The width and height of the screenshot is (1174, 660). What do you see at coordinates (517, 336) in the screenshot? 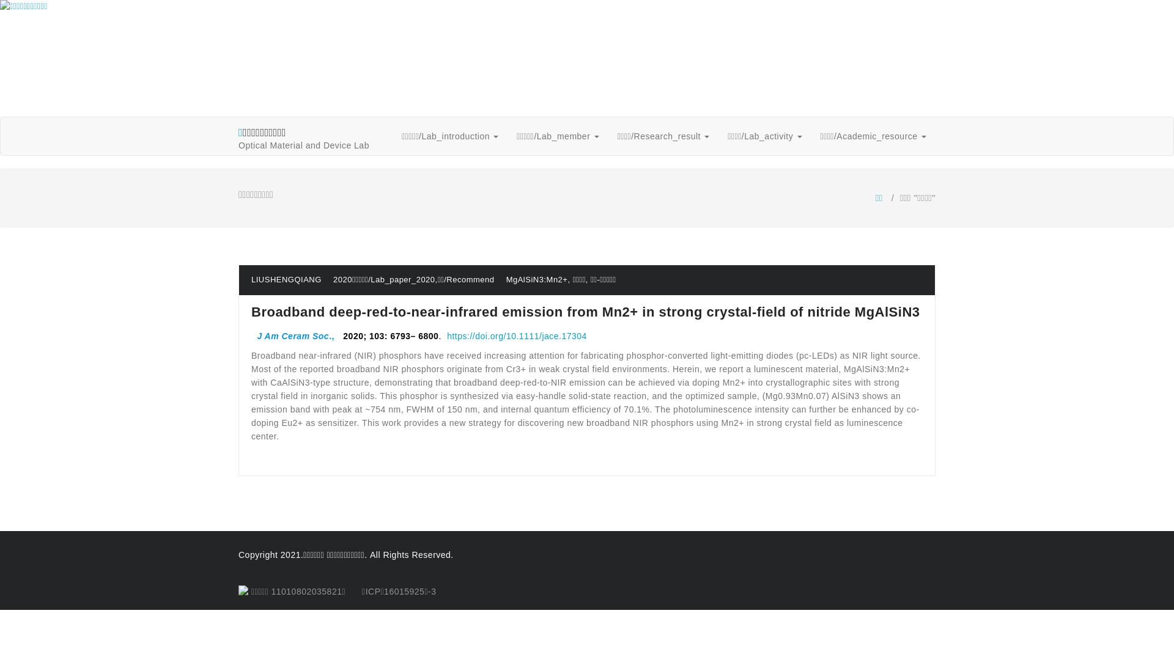
I see `https://doi.org/10.1111/jace.17304` at bounding box center [517, 336].